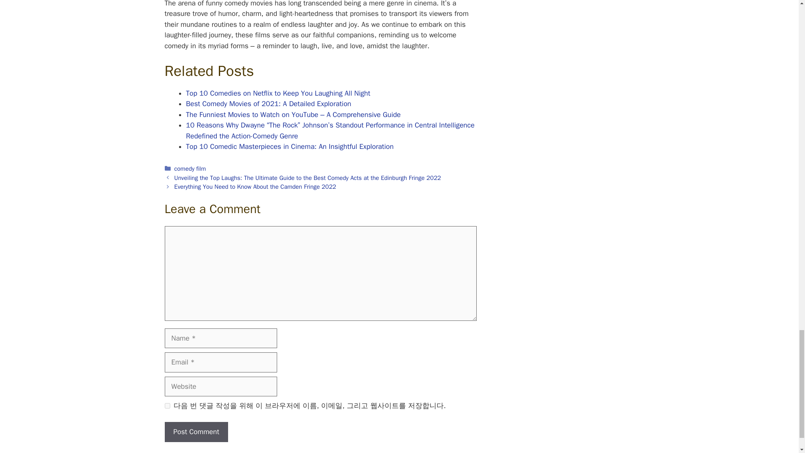  What do you see at coordinates (268, 104) in the screenshot?
I see `Best Comedy Movies of 2021: A Detailed Exploration` at bounding box center [268, 104].